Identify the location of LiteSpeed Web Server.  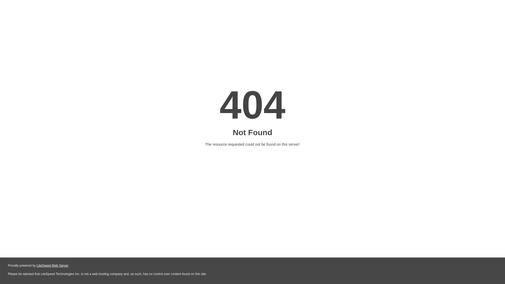
(53, 266).